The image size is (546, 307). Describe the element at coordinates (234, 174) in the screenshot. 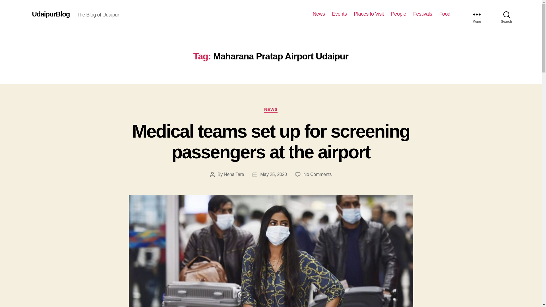

I see `Neha Tare` at that location.